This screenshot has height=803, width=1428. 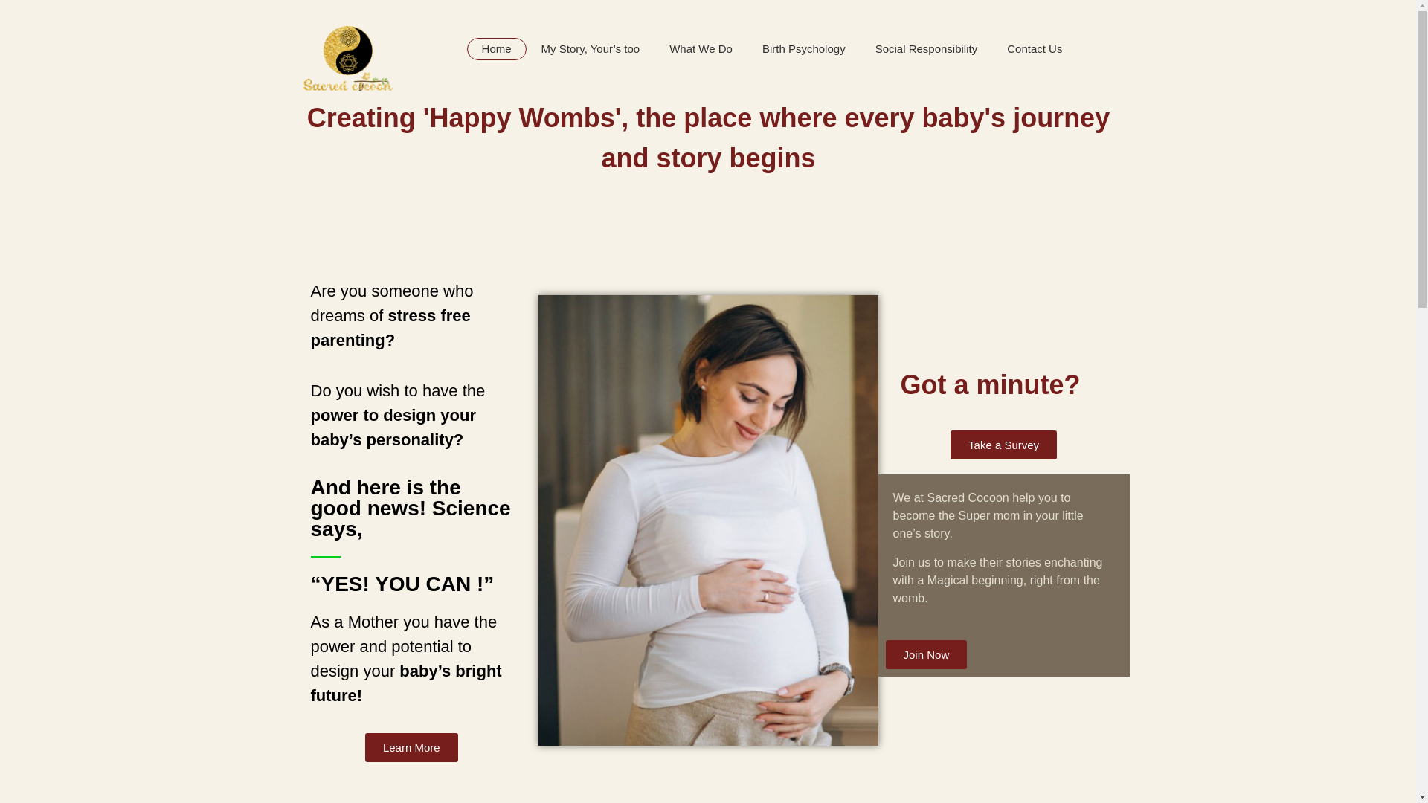 I want to click on Social Responsibility, so click(x=927, y=49).